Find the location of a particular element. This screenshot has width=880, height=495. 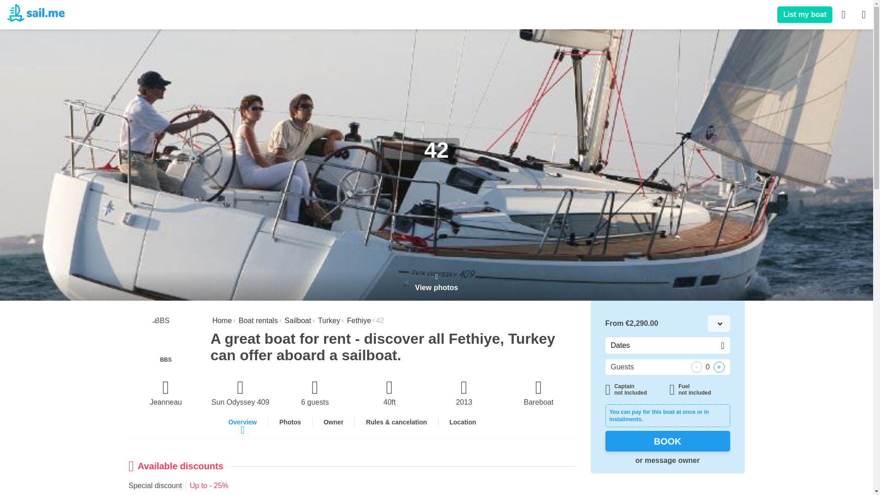

Year built is located at coordinates (464, 393).